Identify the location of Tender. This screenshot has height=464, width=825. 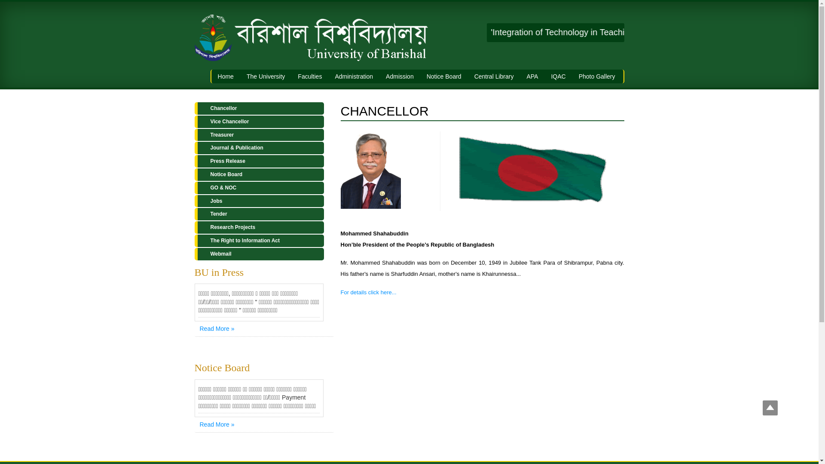
(259, 214).